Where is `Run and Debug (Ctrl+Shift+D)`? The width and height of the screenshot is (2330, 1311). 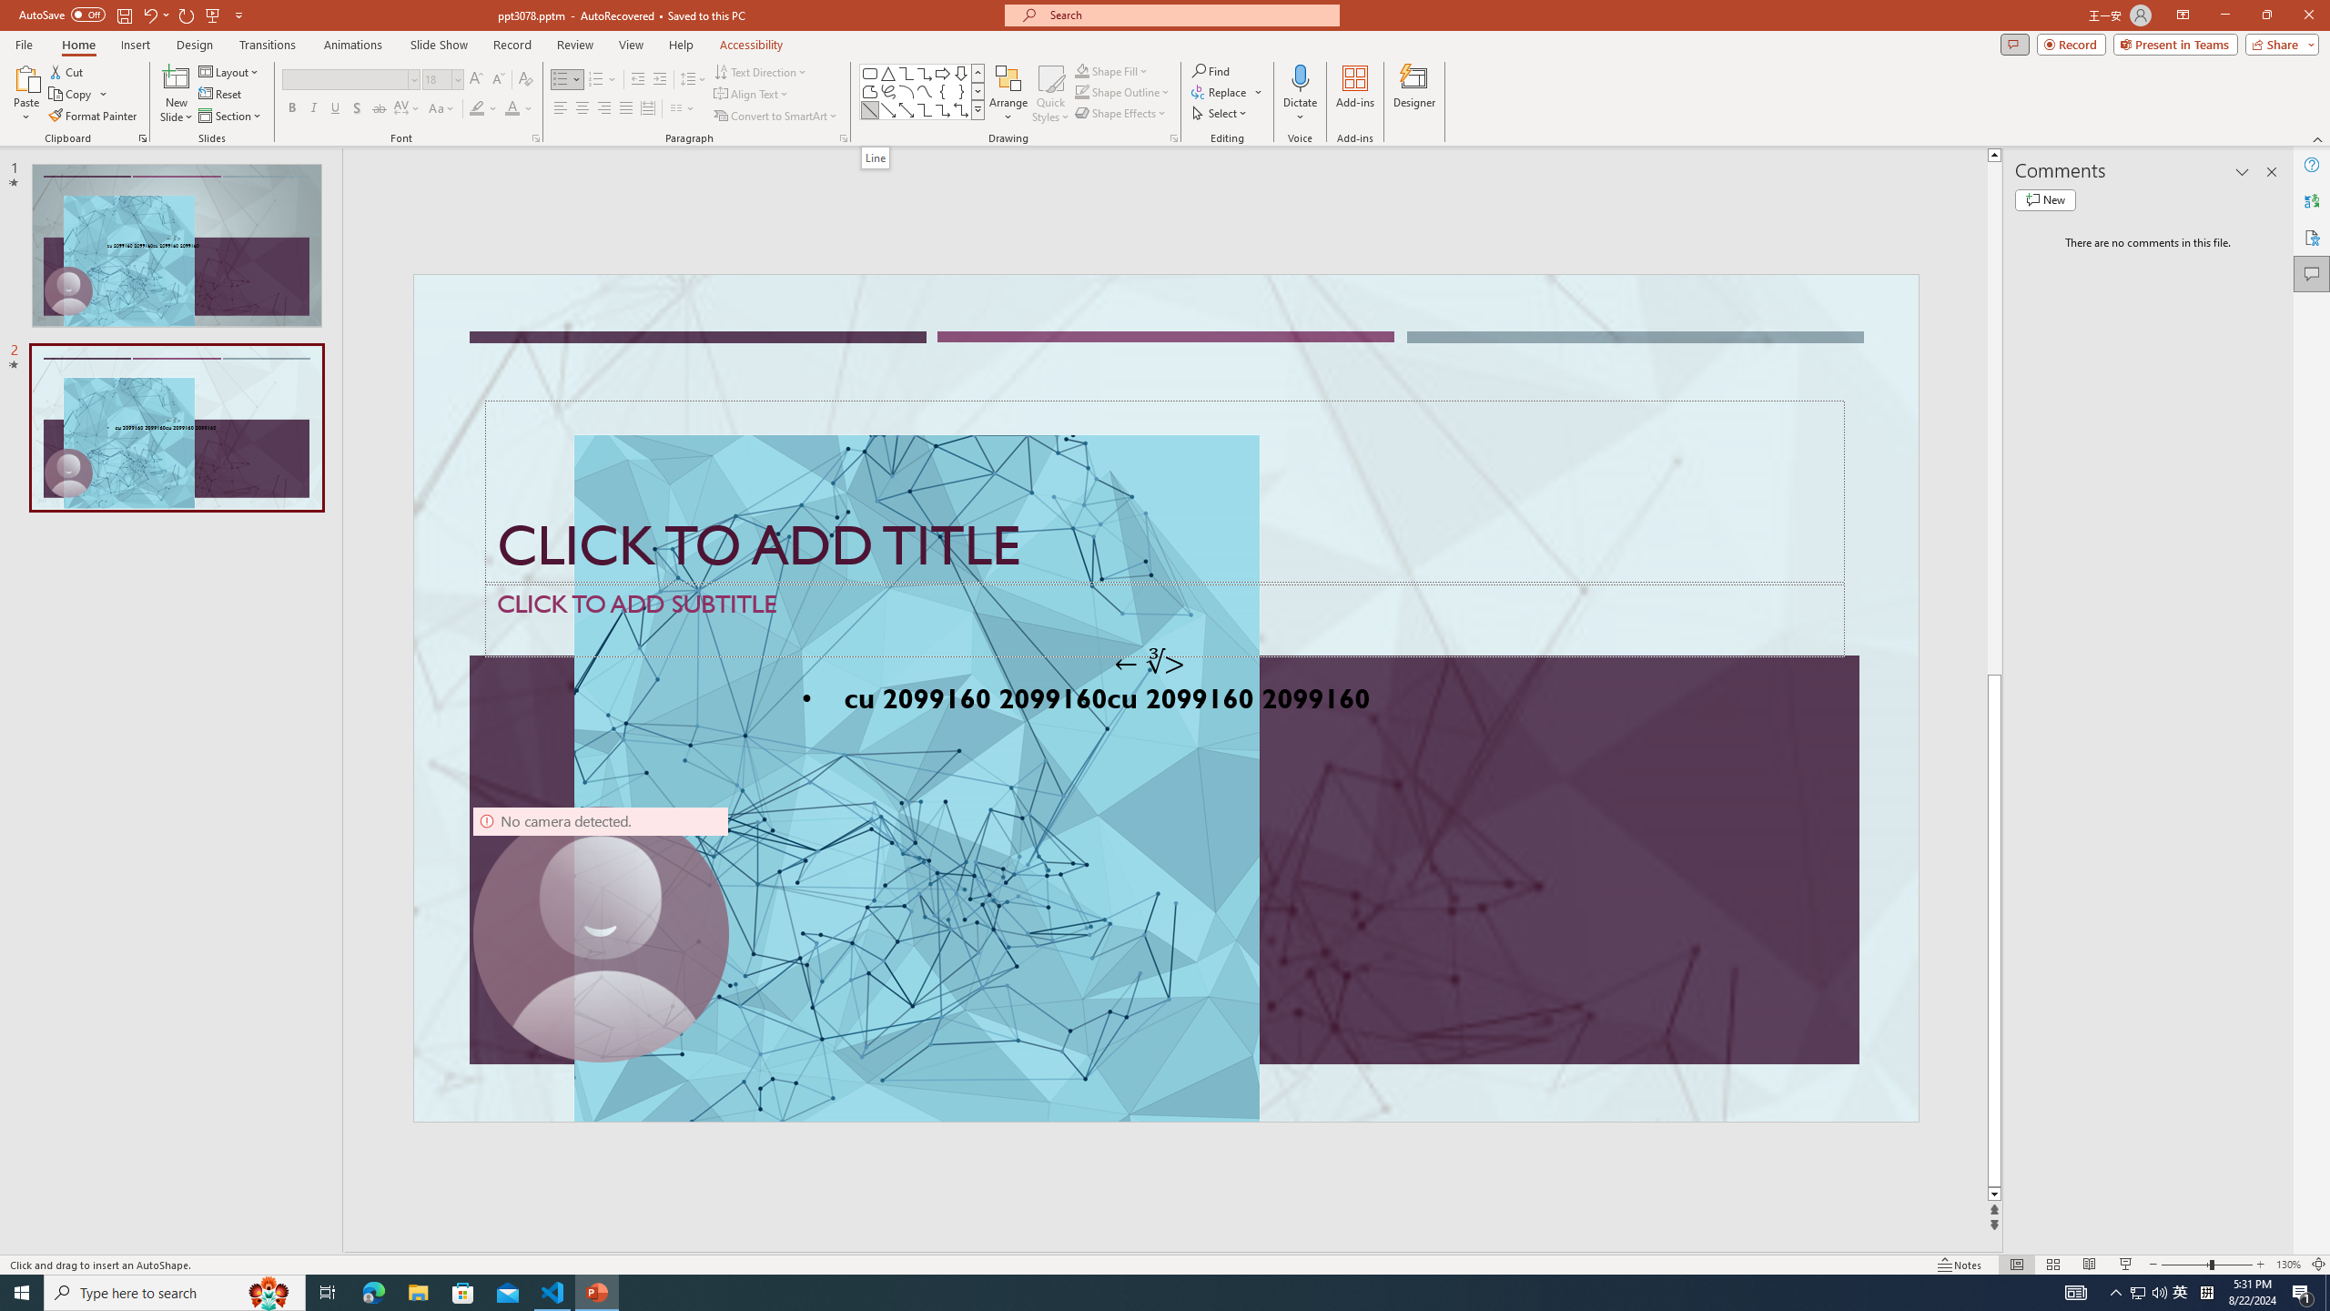 Run and Debug (Ctrl+Shift+D) is located at coordinates (124, 566).